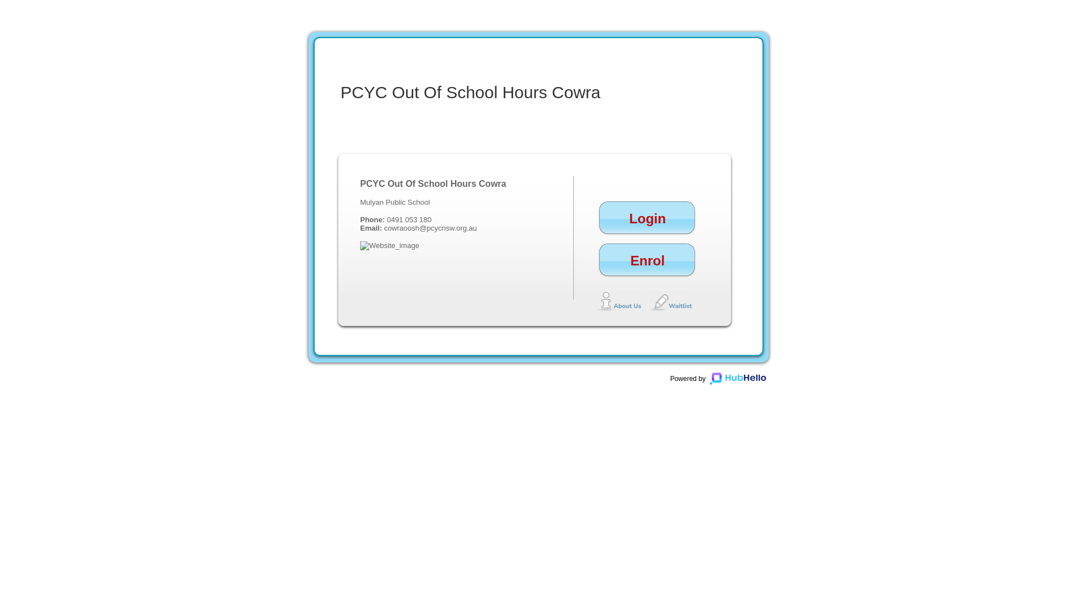  I want to click on Back, so click(790, 400).